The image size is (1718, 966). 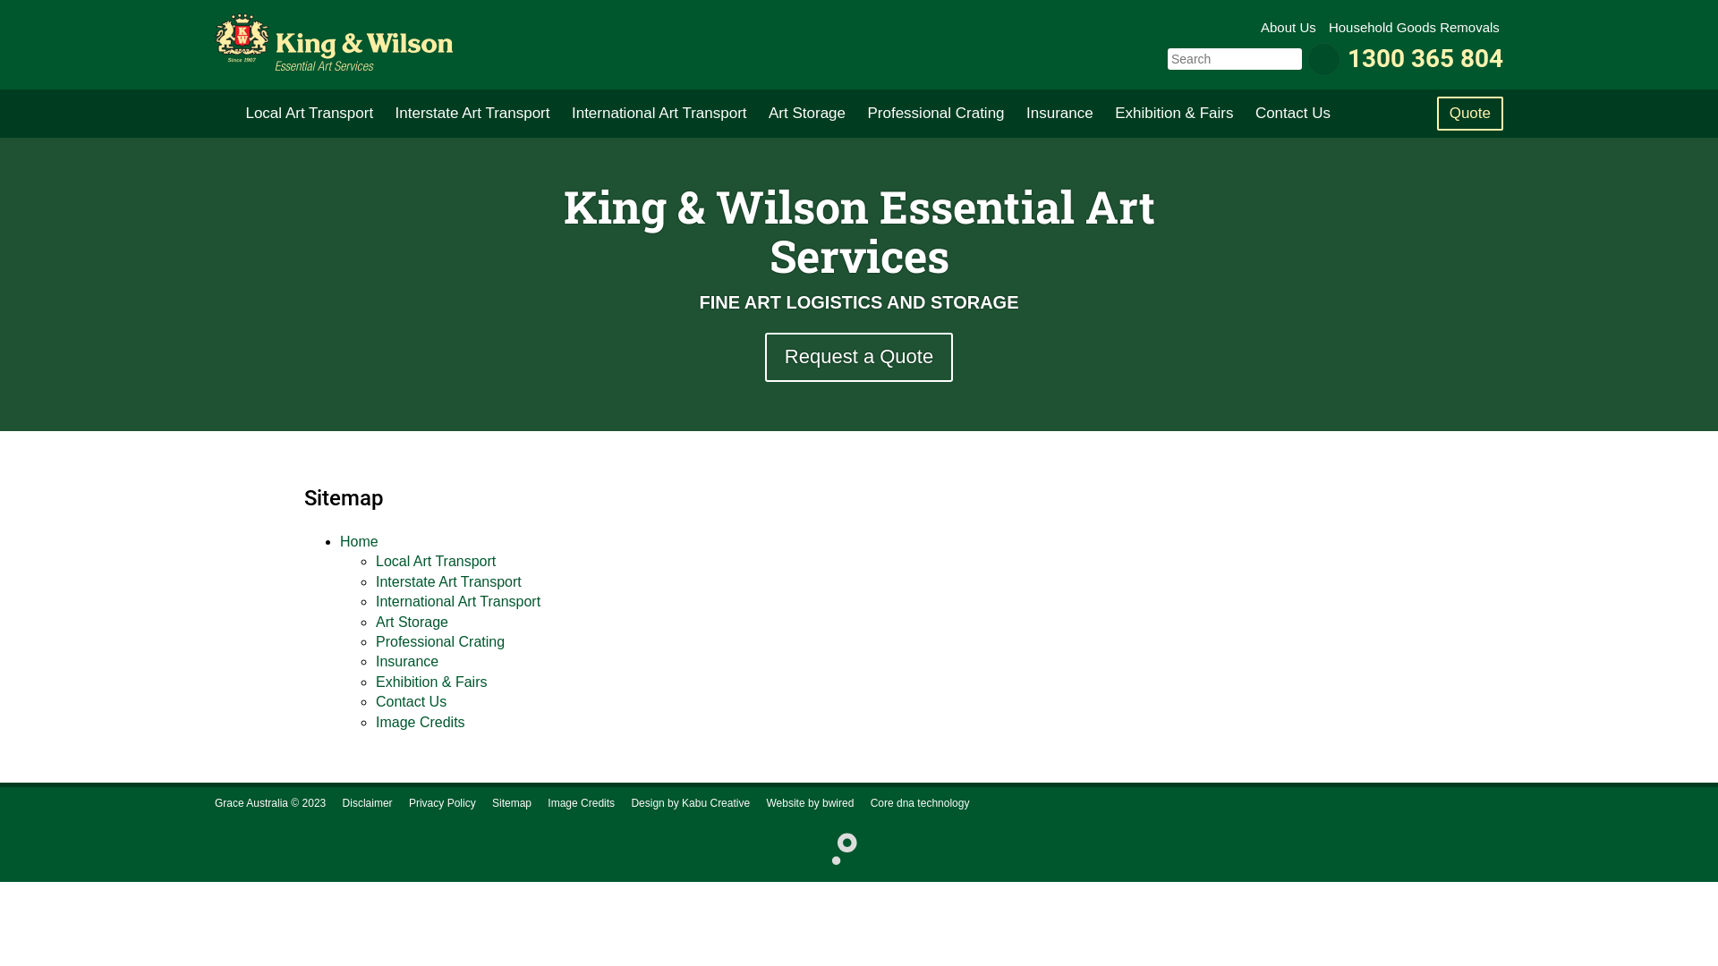 I want to click on Professional Crating, so click(x=936, y=114).